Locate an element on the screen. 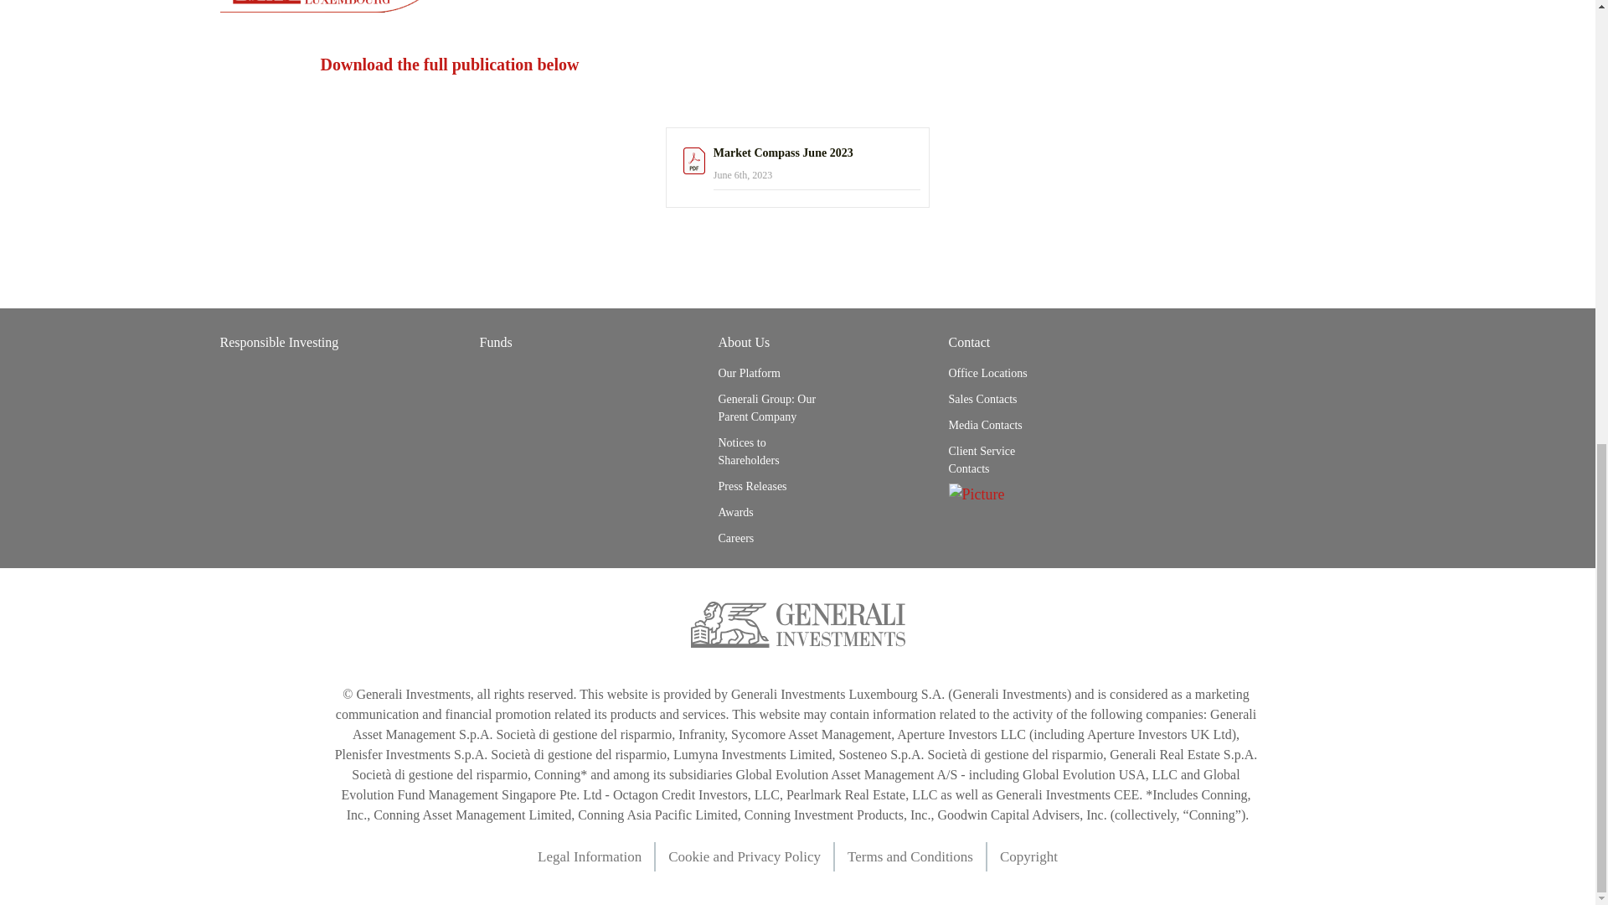 The width and height of the screenshot is (1608, 905). Awards is located at coordinates (769, 513).